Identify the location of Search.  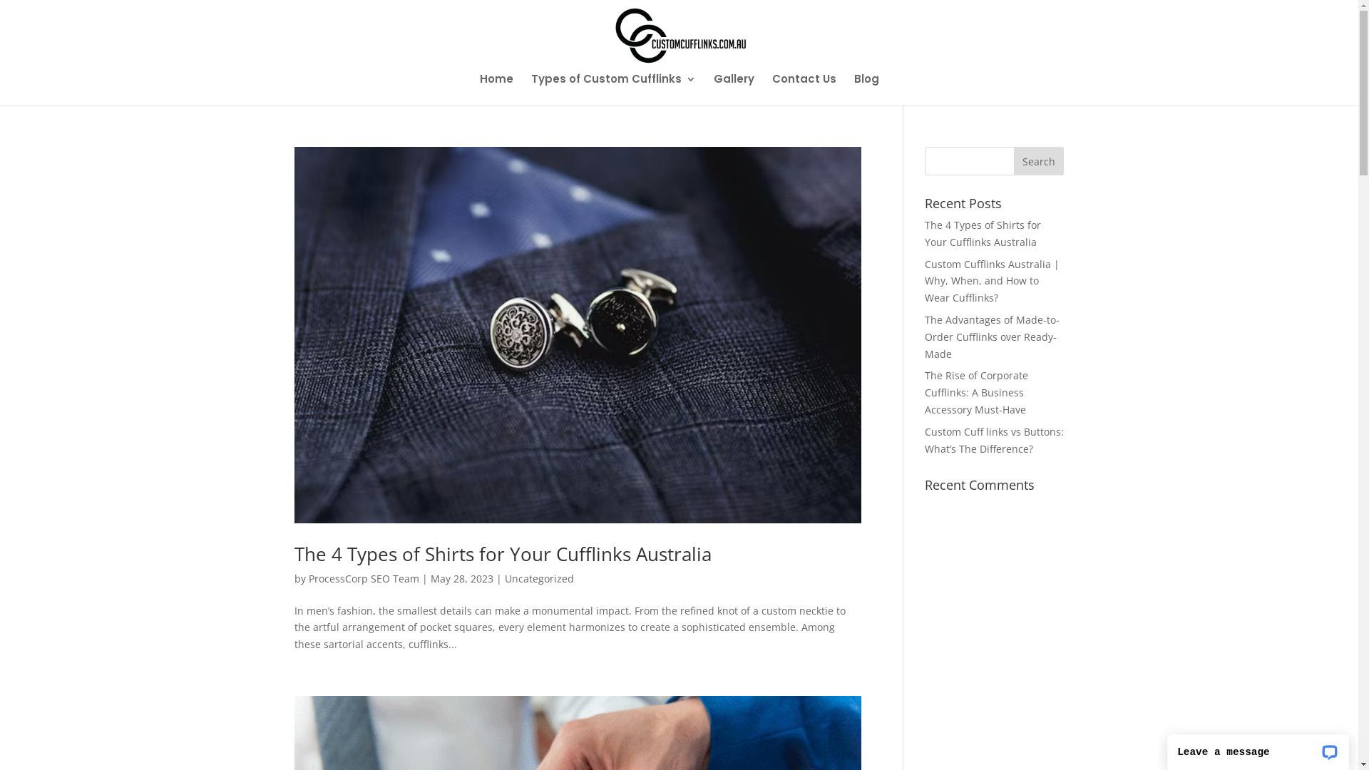
(1039, 161).